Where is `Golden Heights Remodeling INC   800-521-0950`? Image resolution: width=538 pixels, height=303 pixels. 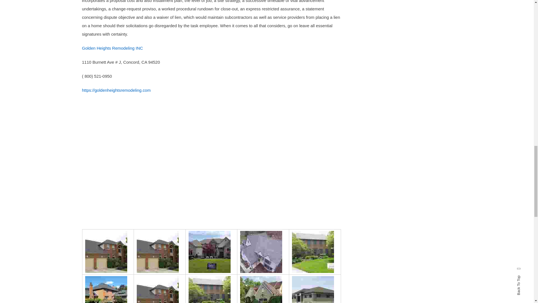
Golden Heights Remodeling INC   800-521-0950 is located at coordinates (210, 290).